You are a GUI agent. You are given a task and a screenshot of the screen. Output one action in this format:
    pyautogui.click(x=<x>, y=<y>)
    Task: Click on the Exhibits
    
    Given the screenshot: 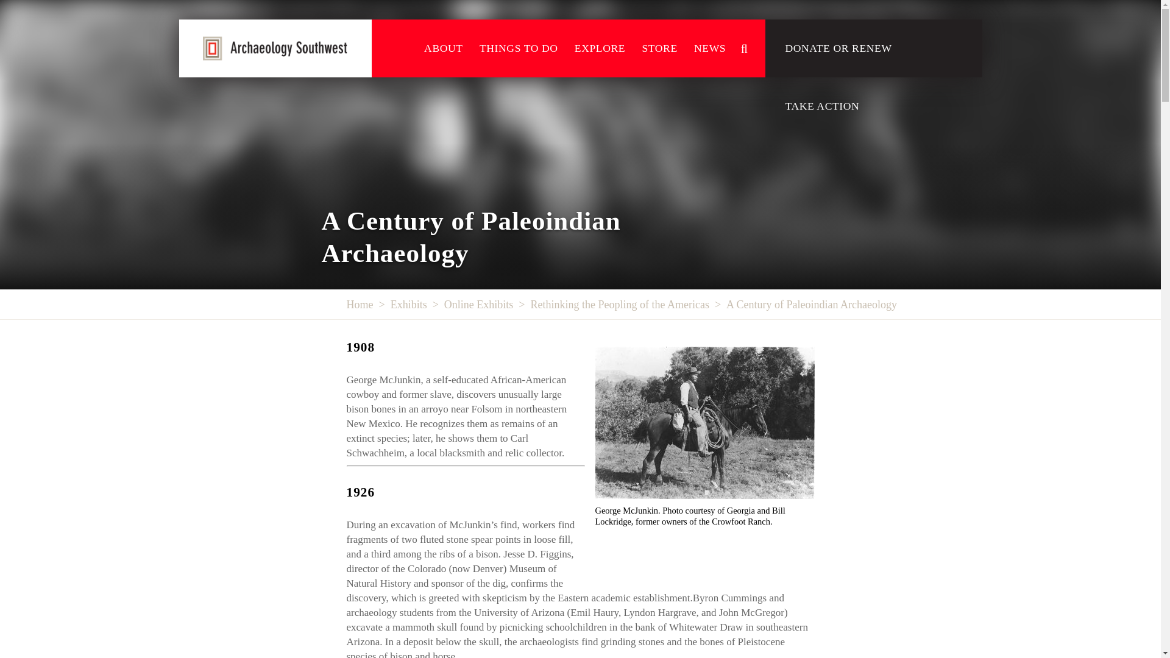 What is the action you would take?
    pyautogui.click(x=408, y=303)
    